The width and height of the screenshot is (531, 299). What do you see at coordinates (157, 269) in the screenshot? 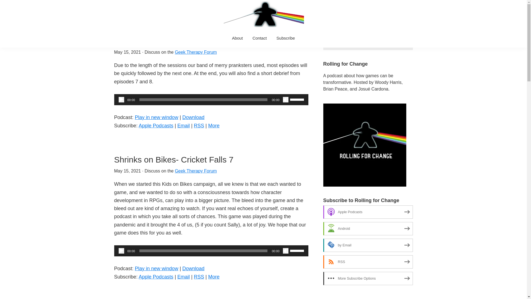
I see `Play in new window` at bounding box center [157, 269].